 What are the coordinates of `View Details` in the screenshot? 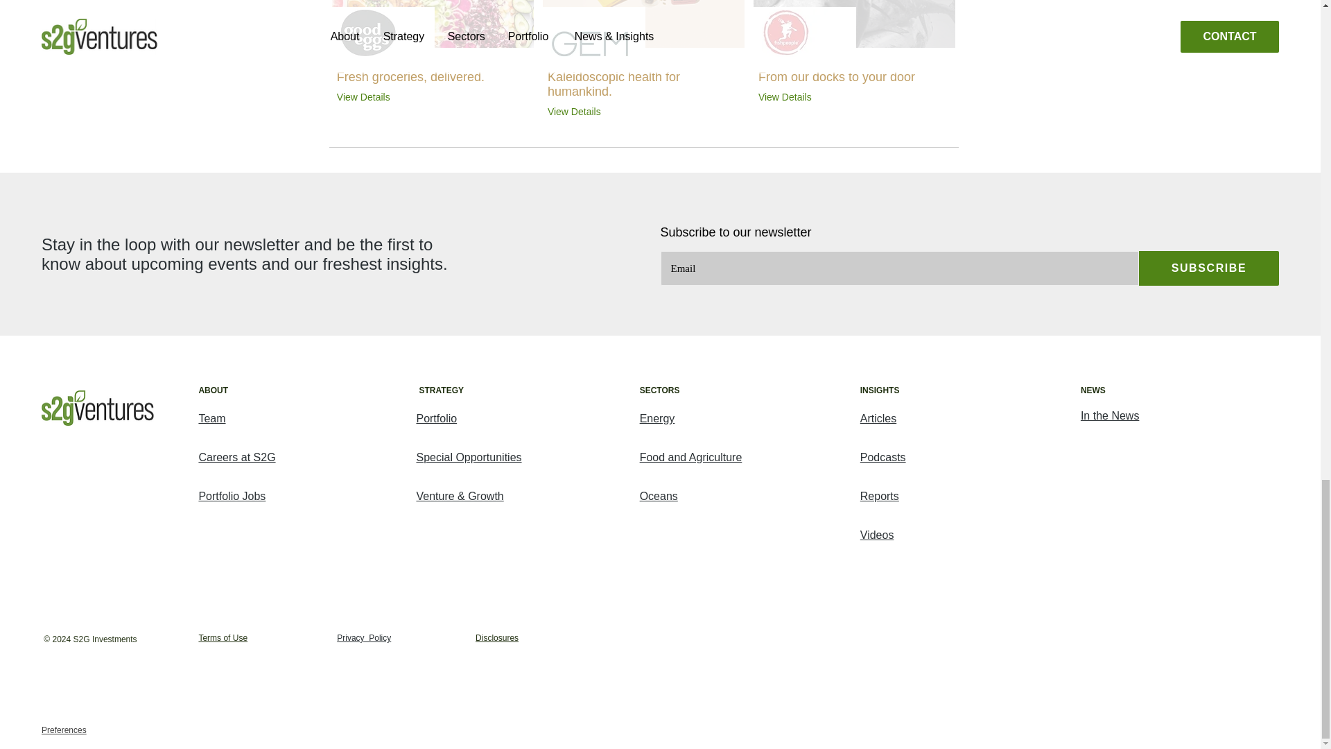 It's located at (796, 96).